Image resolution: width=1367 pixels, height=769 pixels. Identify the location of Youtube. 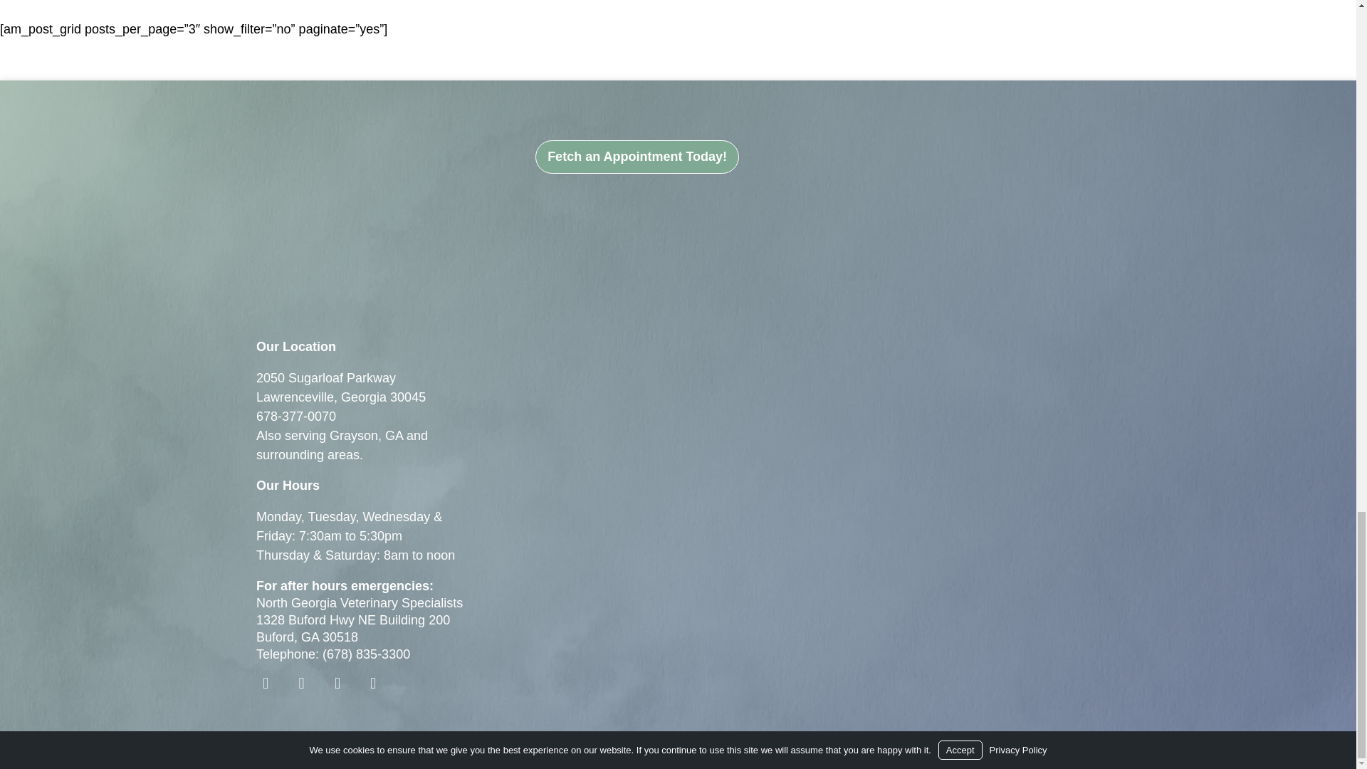
(300, 684).